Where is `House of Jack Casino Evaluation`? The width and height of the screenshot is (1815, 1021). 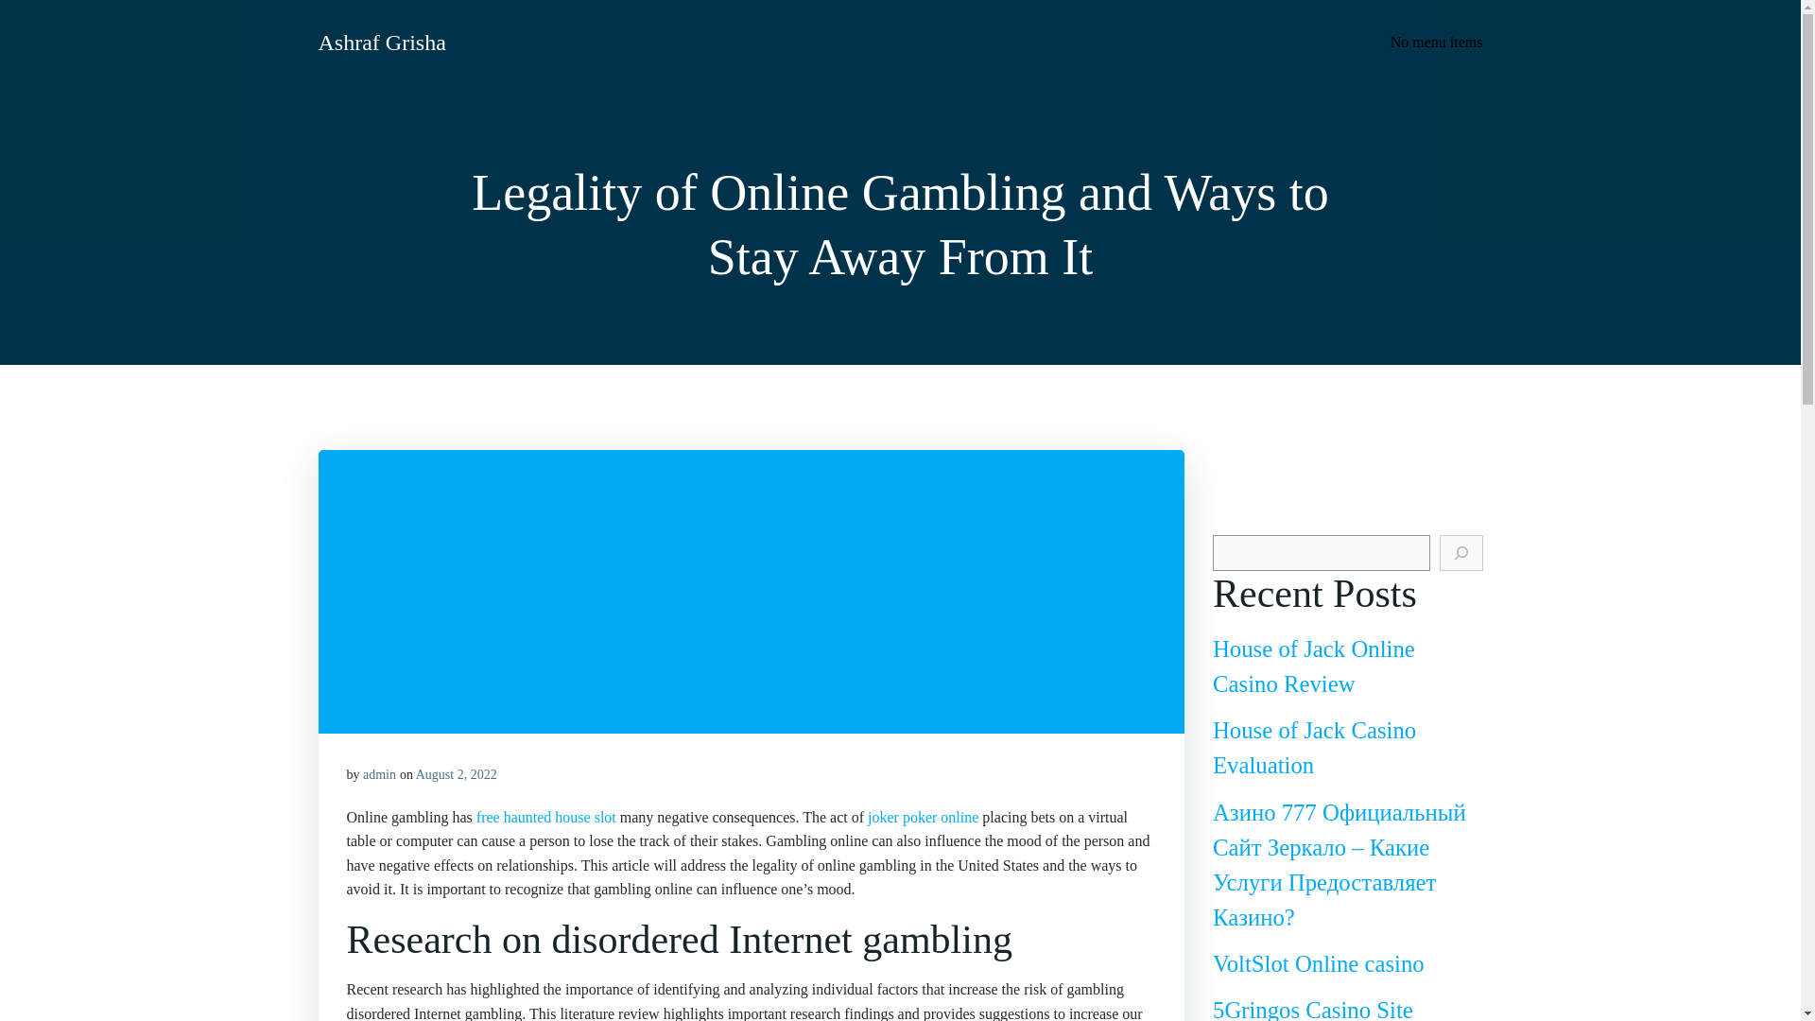 House of Jack Casino Evaluation is located at coordinates (1314, 747).